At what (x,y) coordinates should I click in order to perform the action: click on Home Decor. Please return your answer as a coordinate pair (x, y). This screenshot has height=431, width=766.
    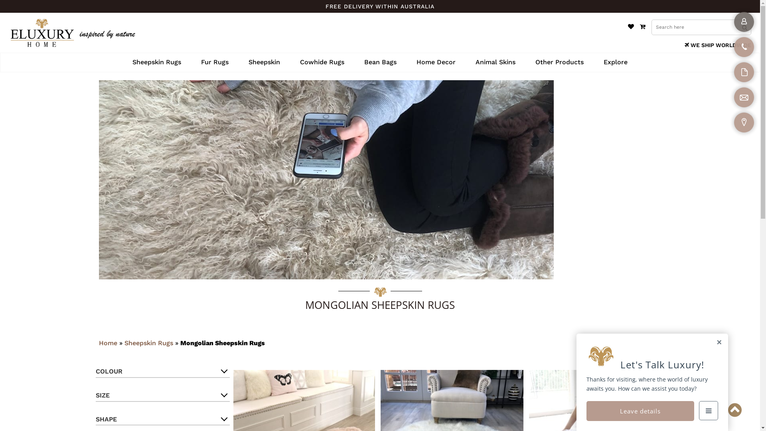
    Looking at the image, I should click on (436, 62).